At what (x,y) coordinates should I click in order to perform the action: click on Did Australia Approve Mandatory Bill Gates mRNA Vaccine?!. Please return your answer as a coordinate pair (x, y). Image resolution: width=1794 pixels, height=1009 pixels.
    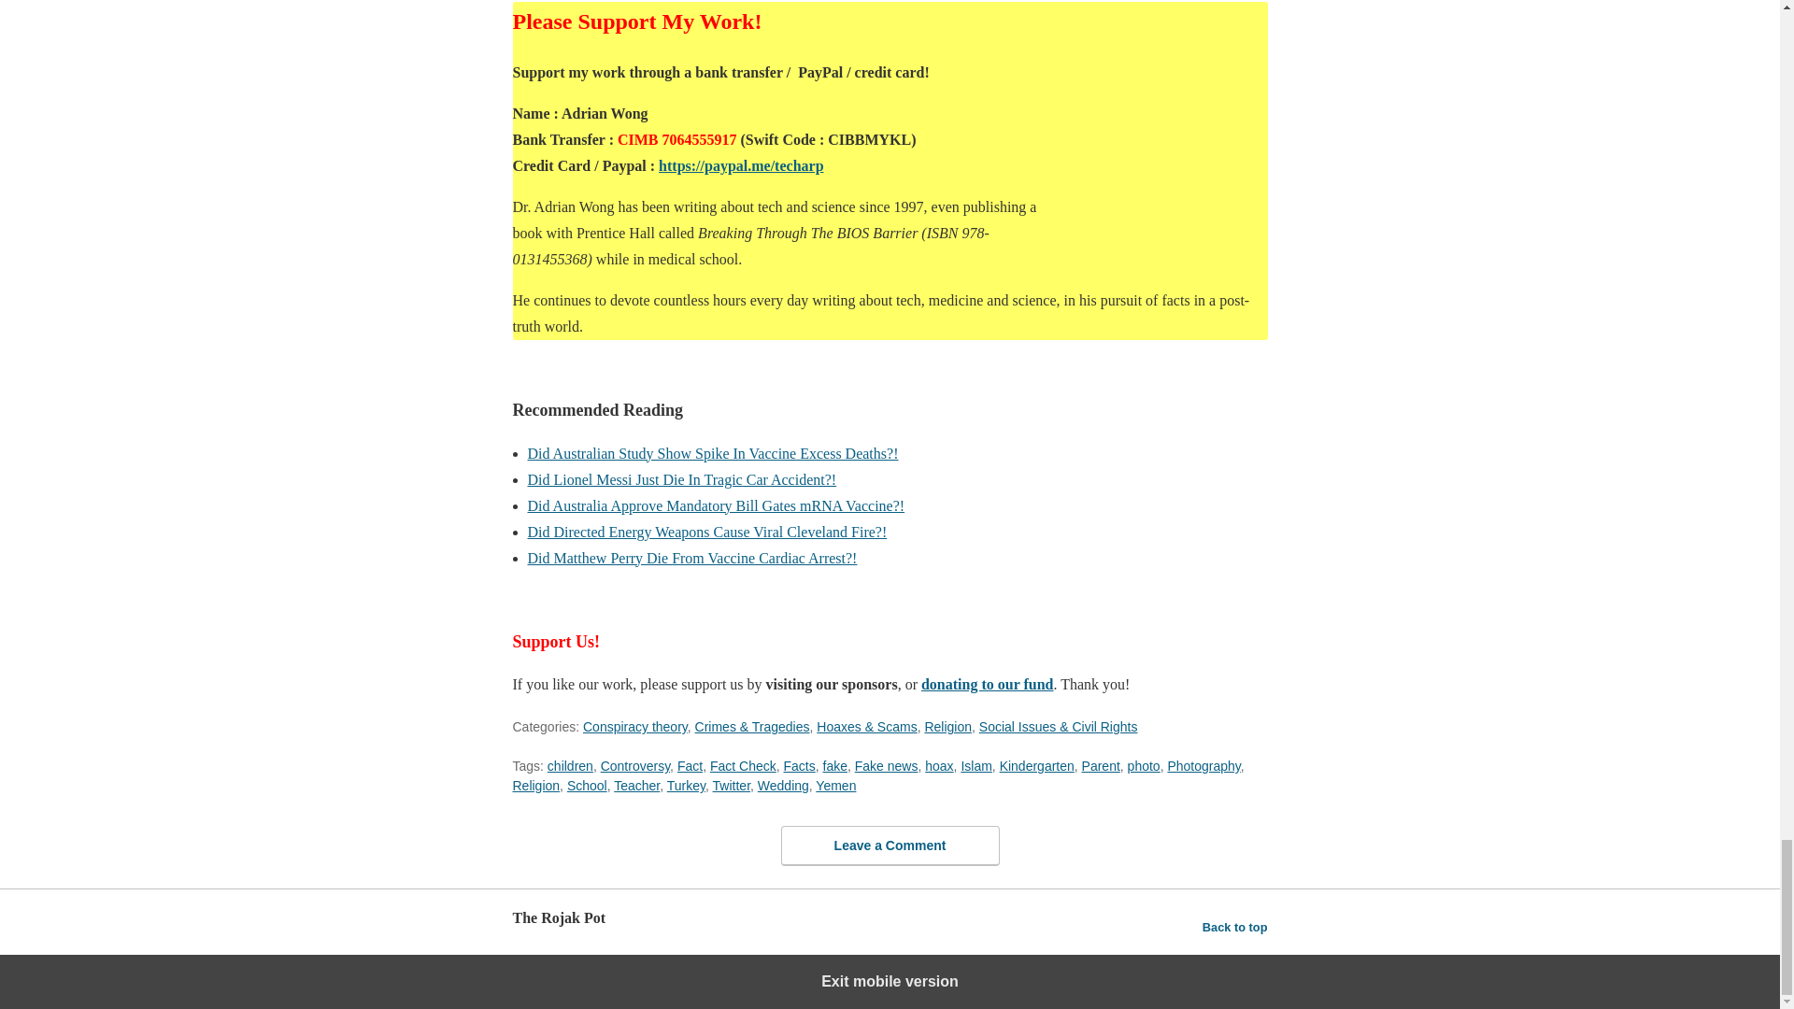
    Looking at the image, I should click on (716, 505).